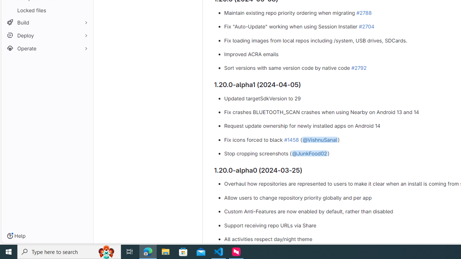 This screenshot has width=461, height=259. I want to click on Operate, so click(47, 48).